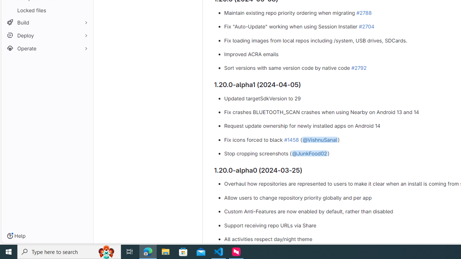 This screenshot has width=461, height=259. I want to click on Operate, so click(47, 48).